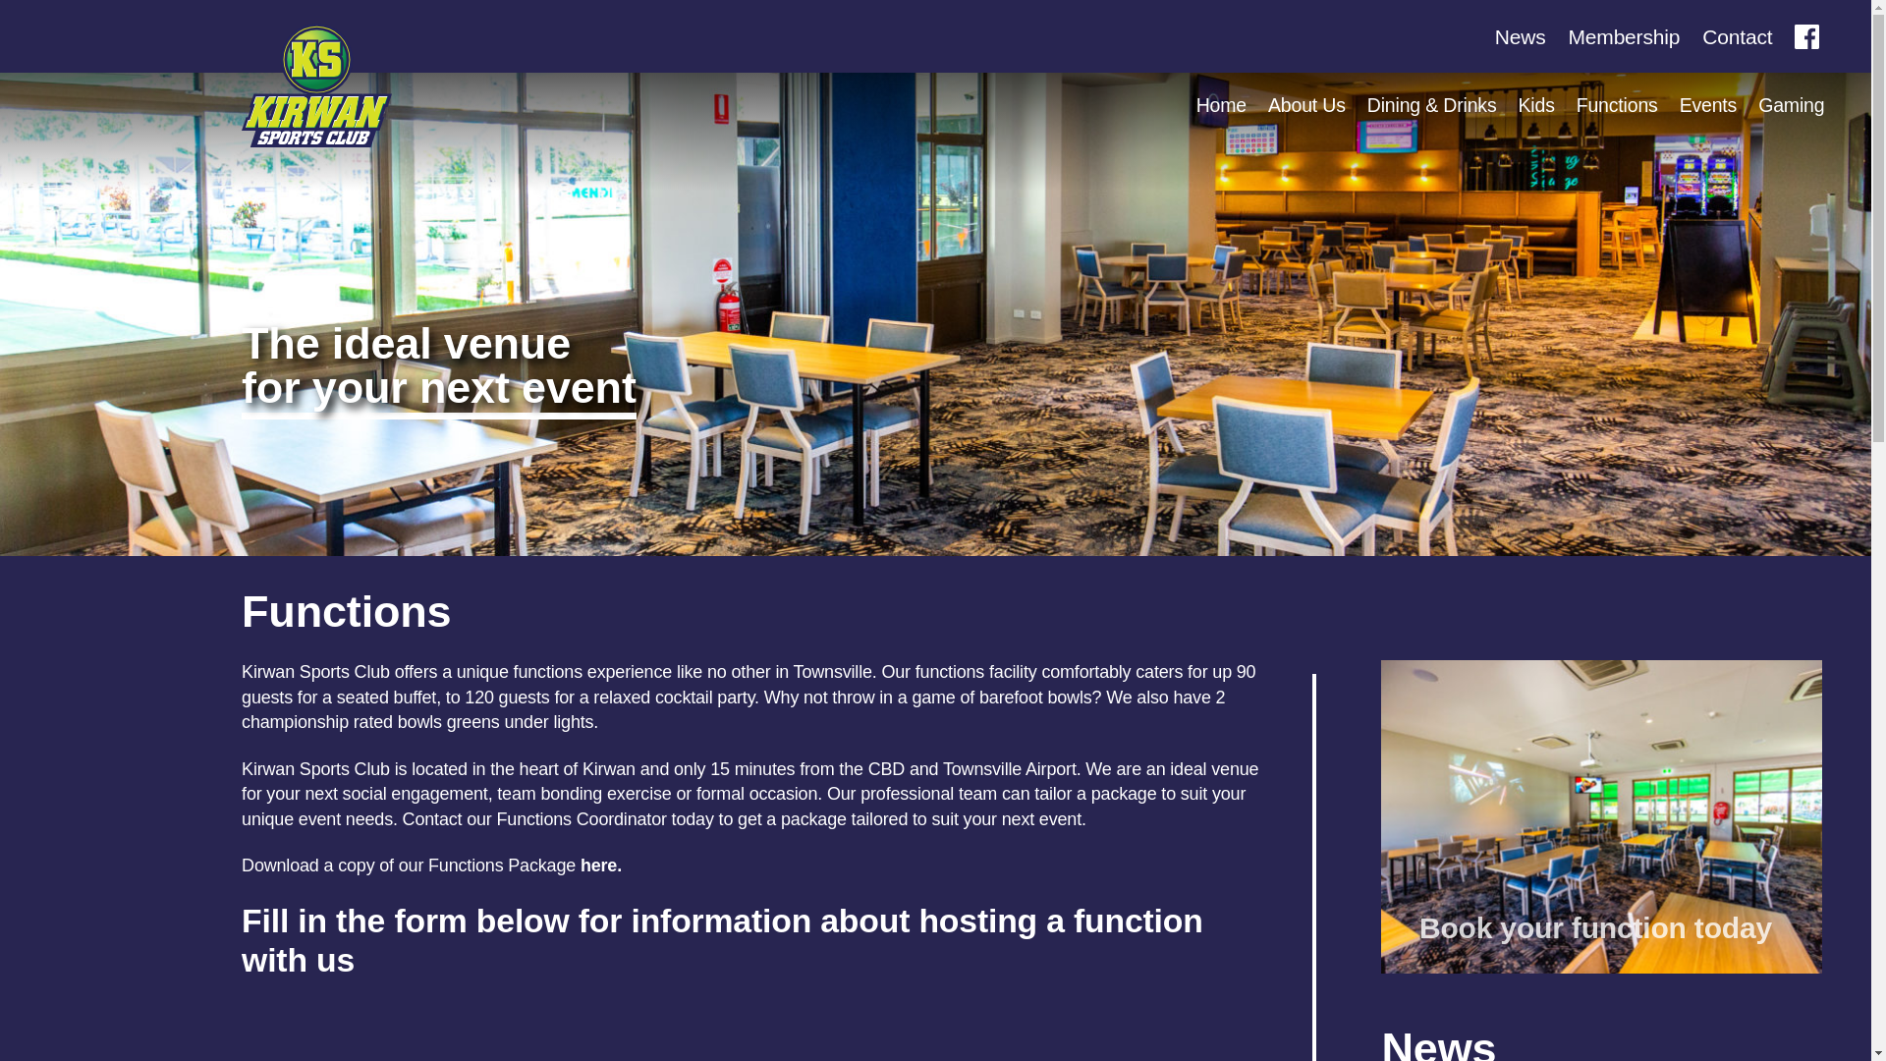  Describe the element at coordinates (1623, 35) in the screenshot. I see `Membership` at that location.